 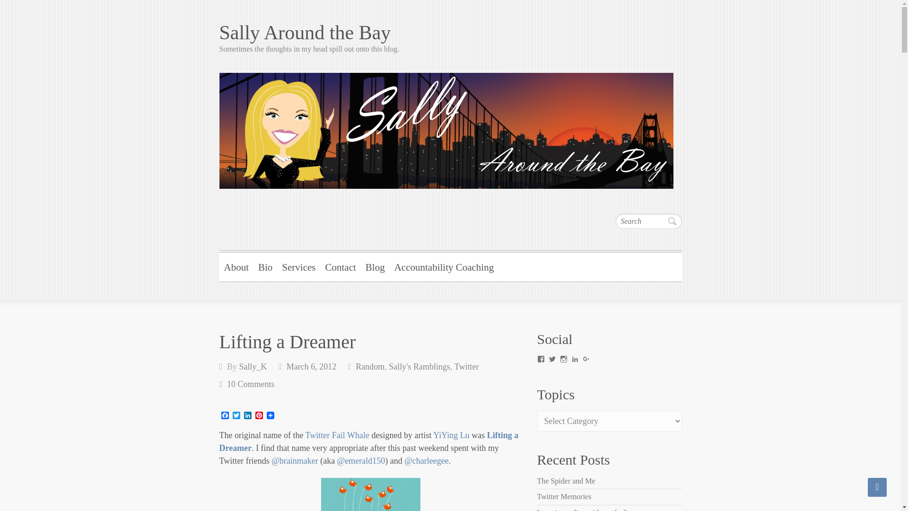 What do you see at coordinates (311, 366) in the screenshot?
I see `March 6, 2012` at bounding box center [311, 366].